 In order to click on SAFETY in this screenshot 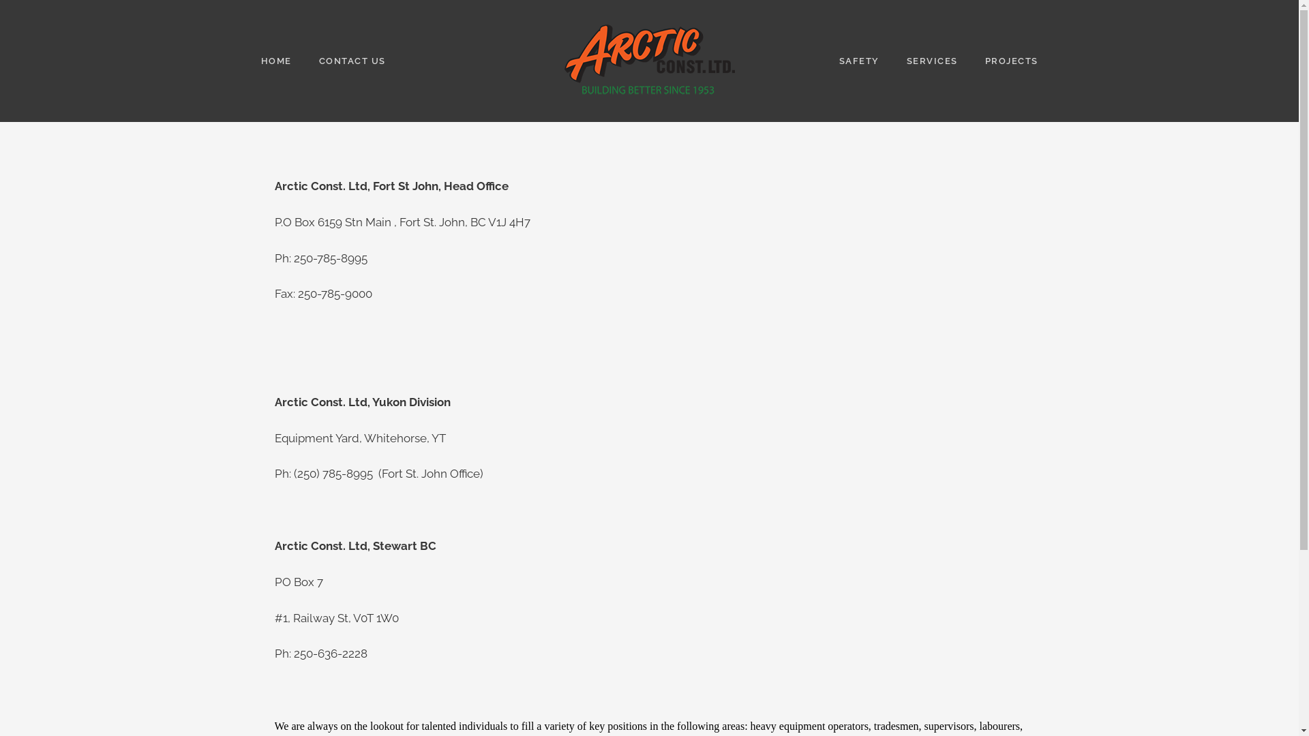, I will do `click(859, 61)`.